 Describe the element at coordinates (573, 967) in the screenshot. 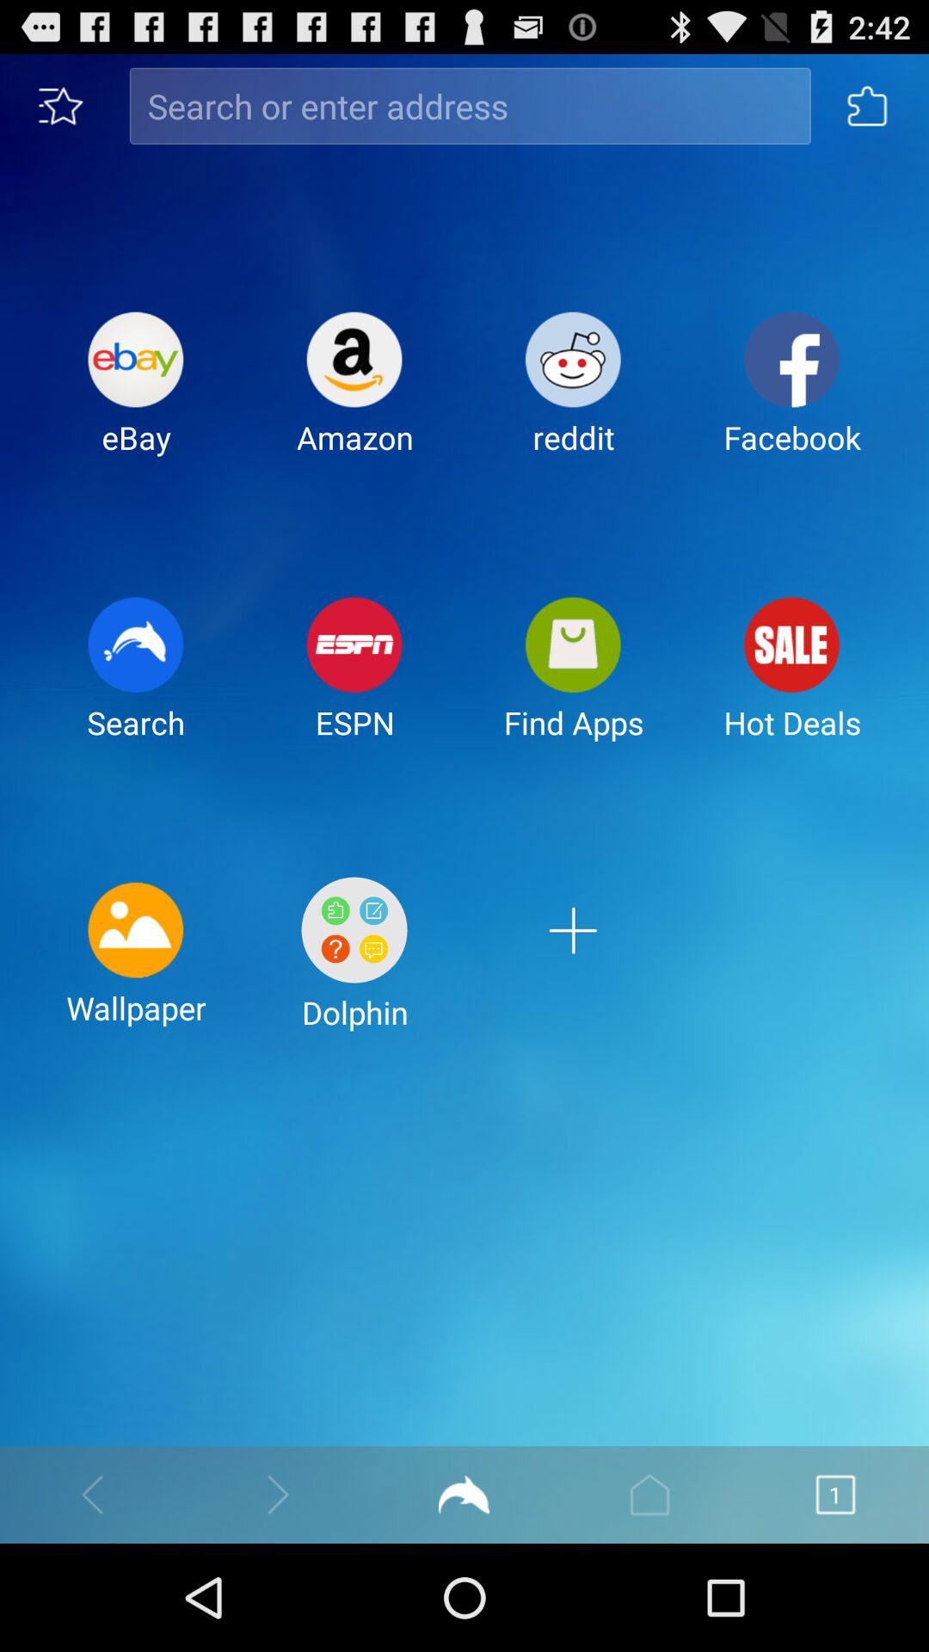

I see `add new app` at that location.